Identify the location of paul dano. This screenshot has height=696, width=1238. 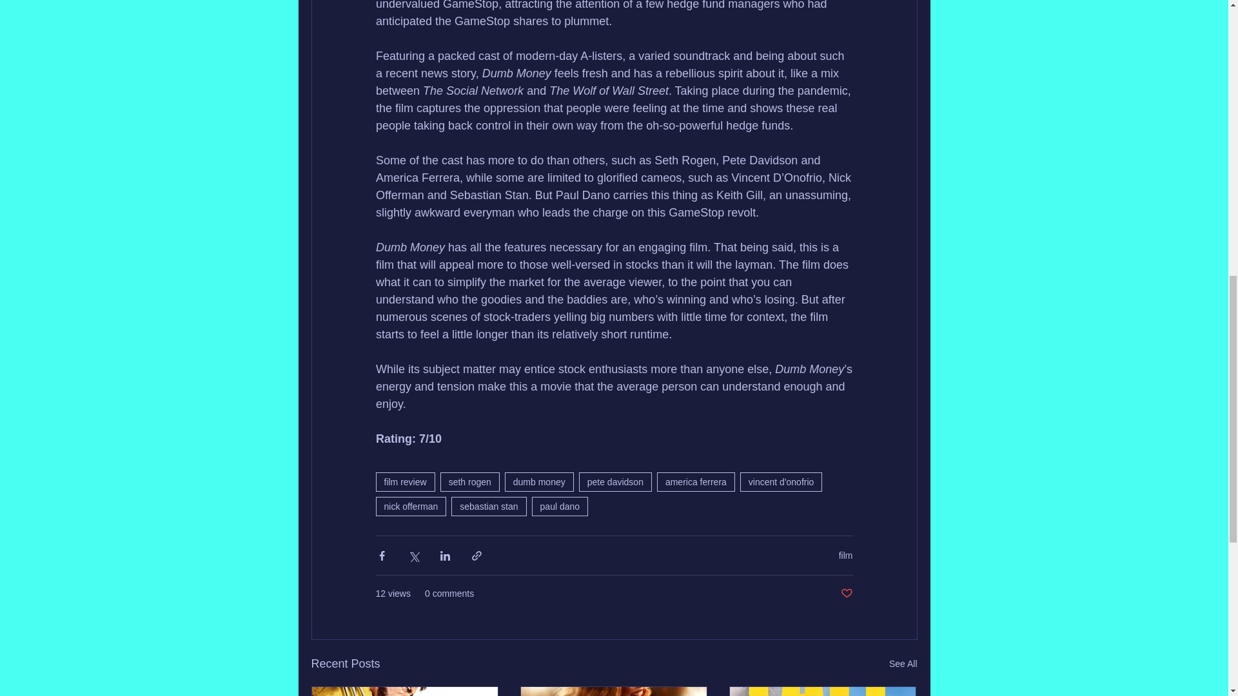
(560, 507).